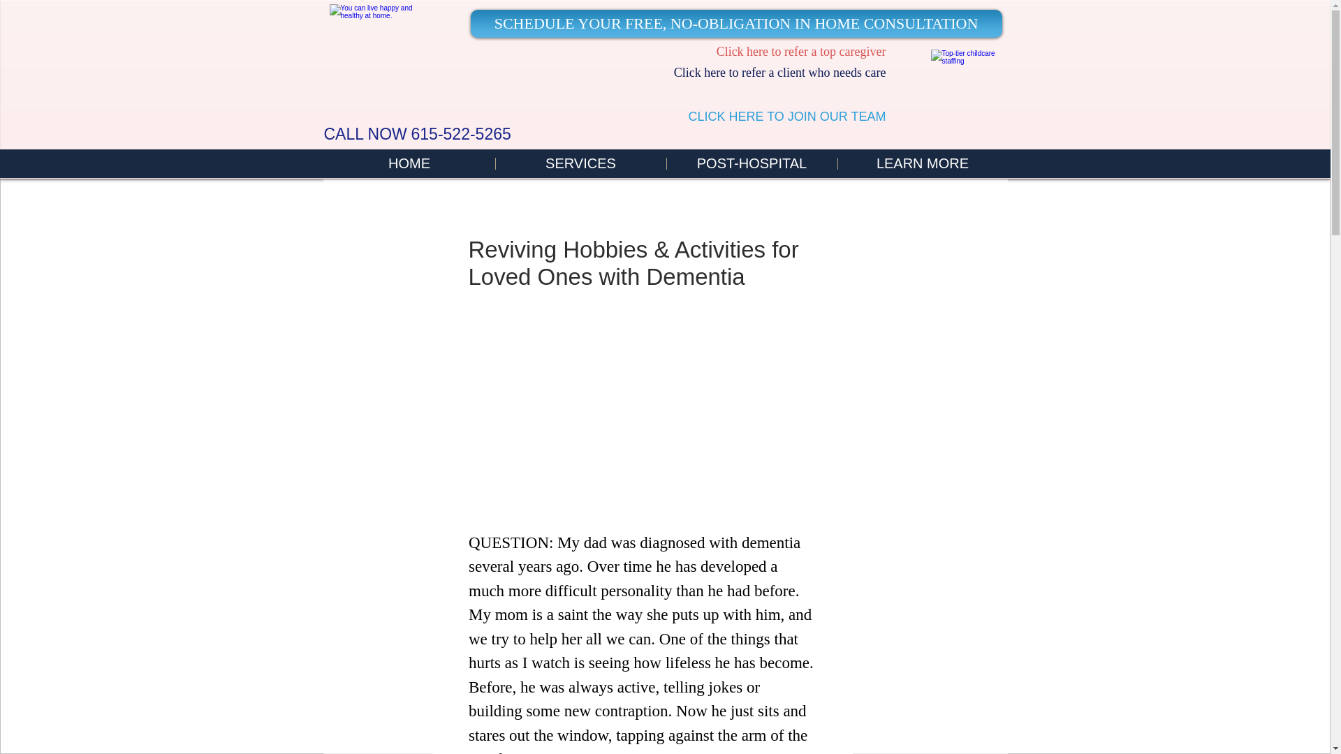 This screenshot has height=754, width=1341. What do you see at coordinates (968, 72) in the screenshot?
I see `Top-tier childcare staffing` at bounding box center [968, 72].